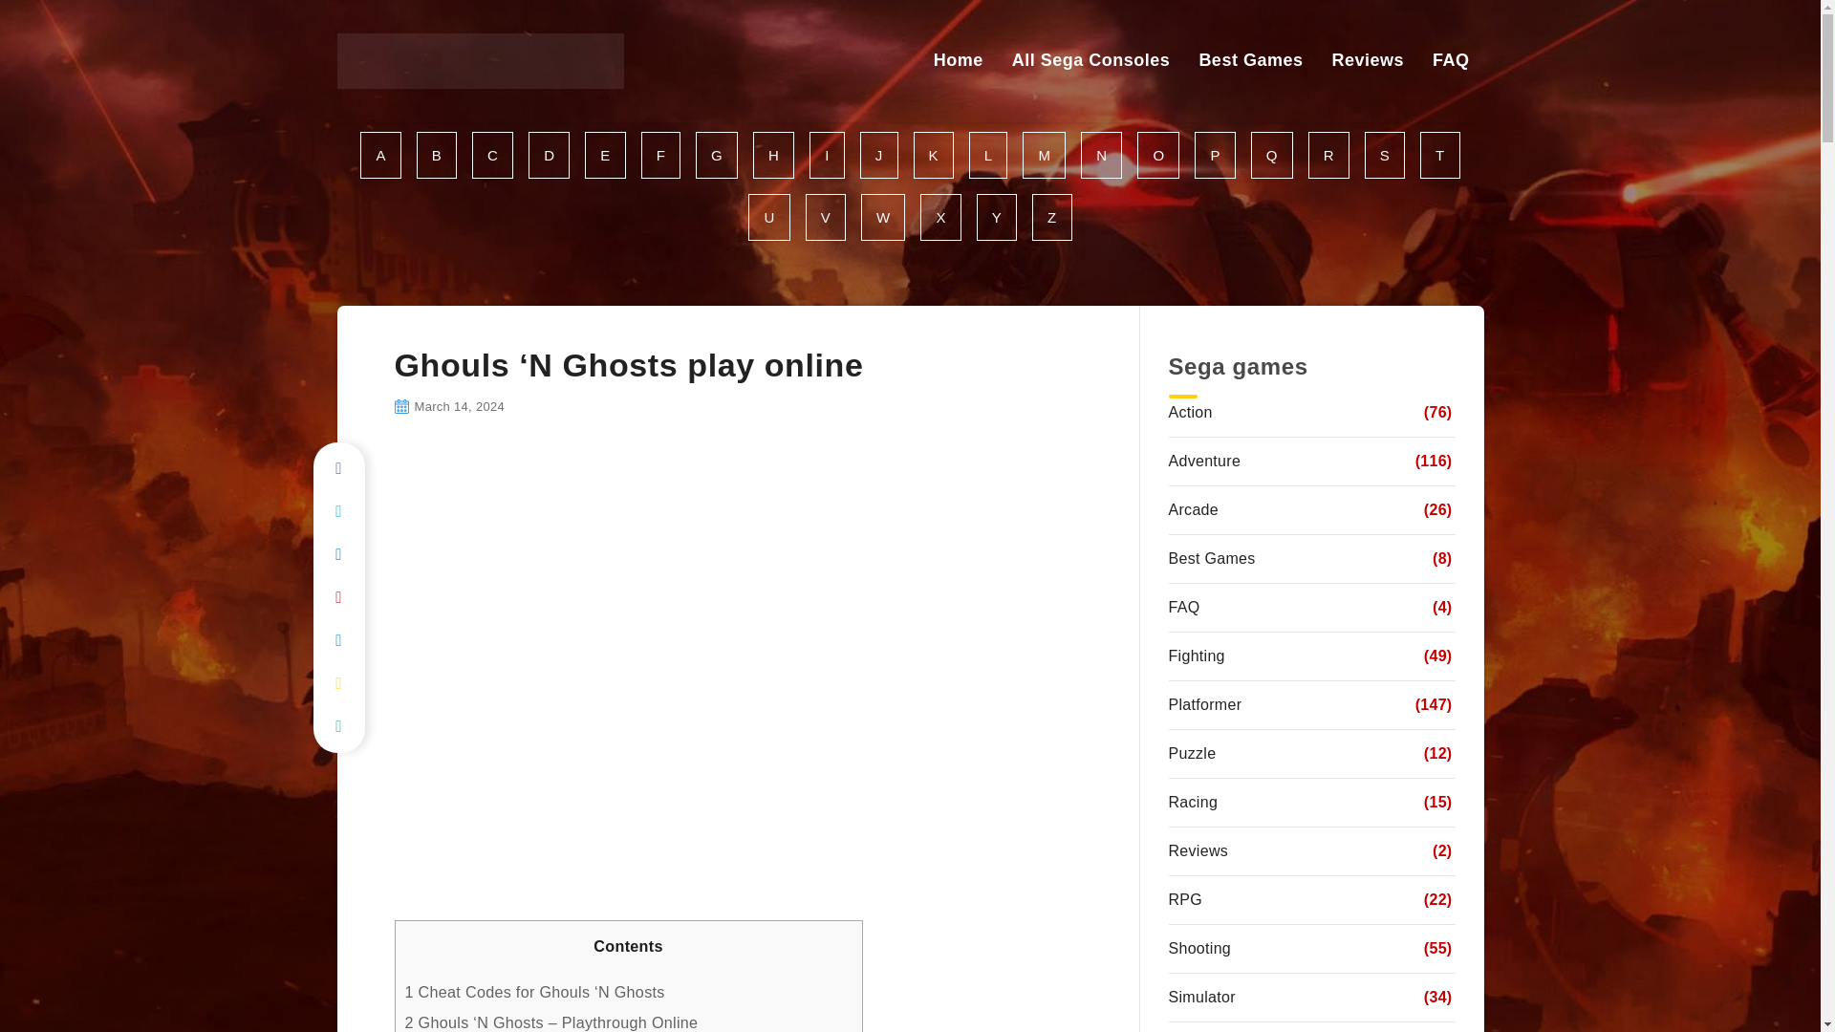 This screenshot has width=1835, height=1032. Describe the element at coordinates (1250, 59) in the screenshot. I see `Best Games` at that location.